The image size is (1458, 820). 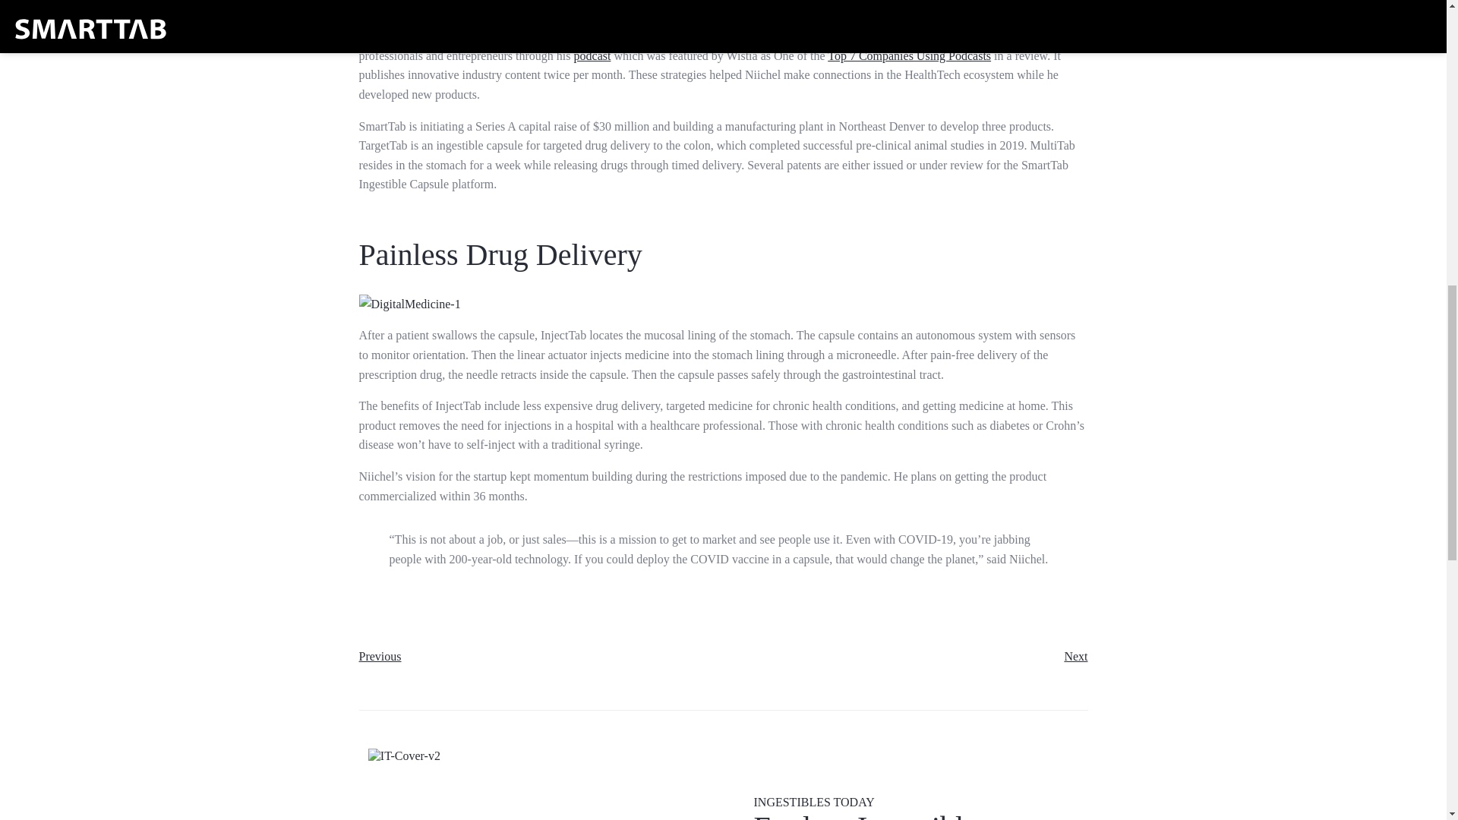 What do you see at coordinates (1075, 656) in the screenshot?
I see `Next` at bounding box center [1075, 656].